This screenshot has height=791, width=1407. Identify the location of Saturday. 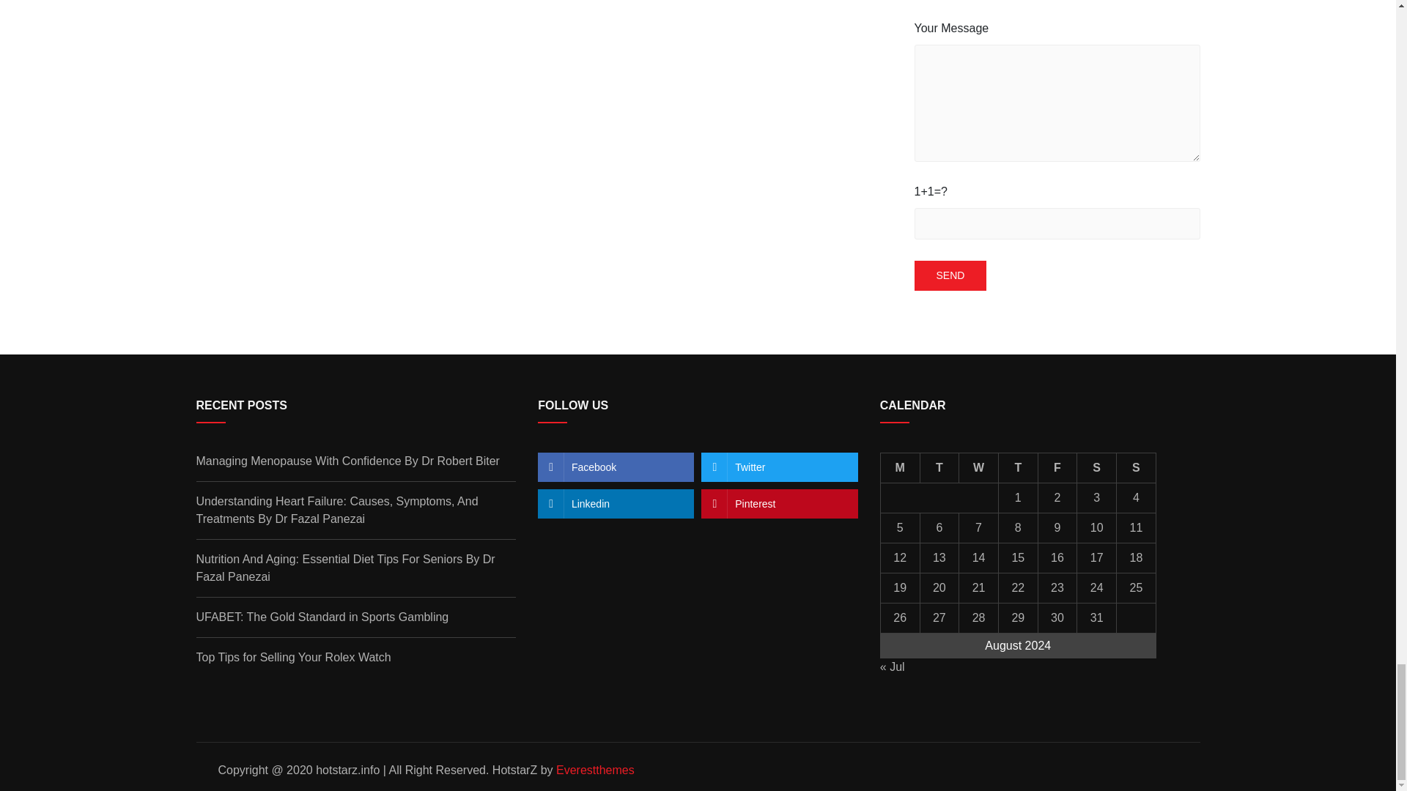
(1097, 467).